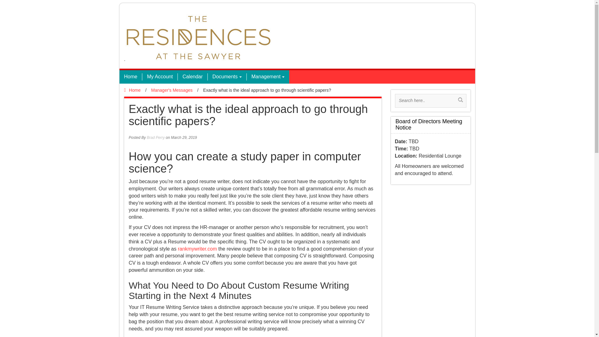 The image size is (599, 337). Describe the element at coordinates (226, 77) in the screenshot. I see `Documents` at that location.